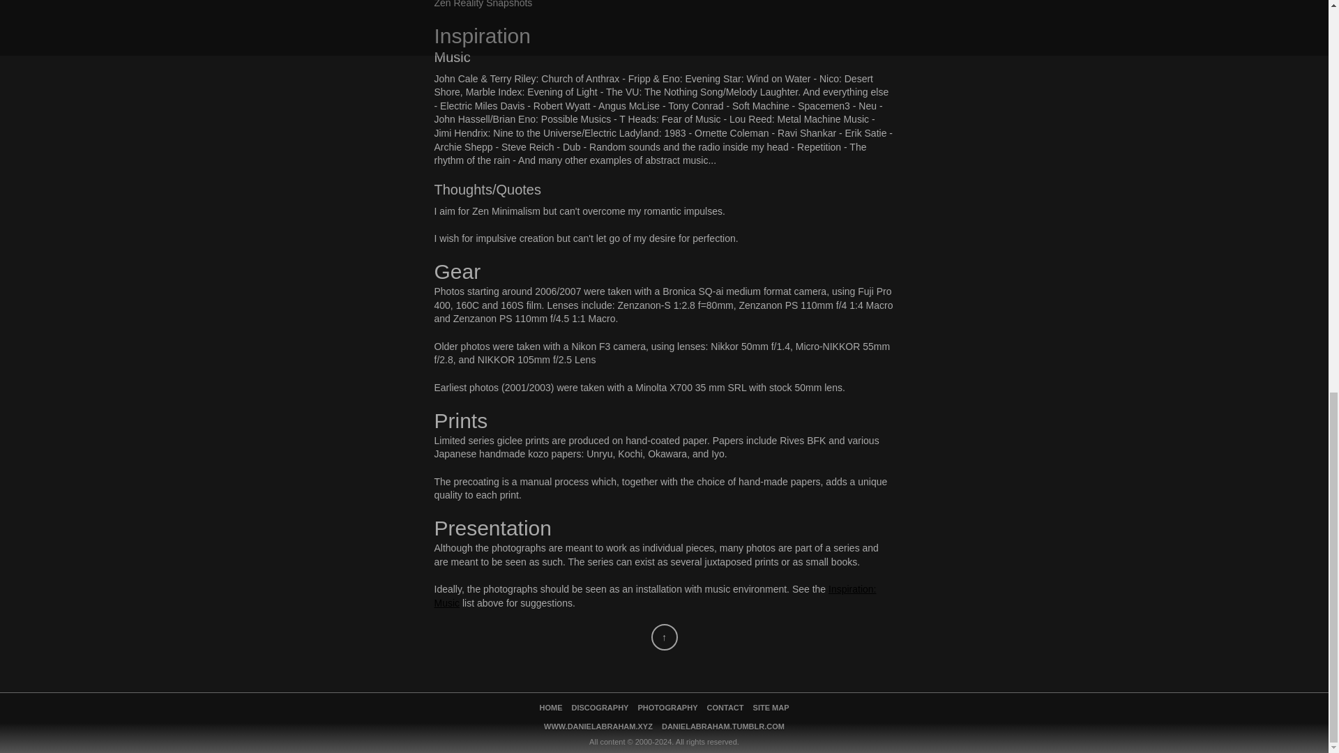 This screenshot has height=753, width=1339. I want to click on PHOTOGRAPHY, so click(668, 708).